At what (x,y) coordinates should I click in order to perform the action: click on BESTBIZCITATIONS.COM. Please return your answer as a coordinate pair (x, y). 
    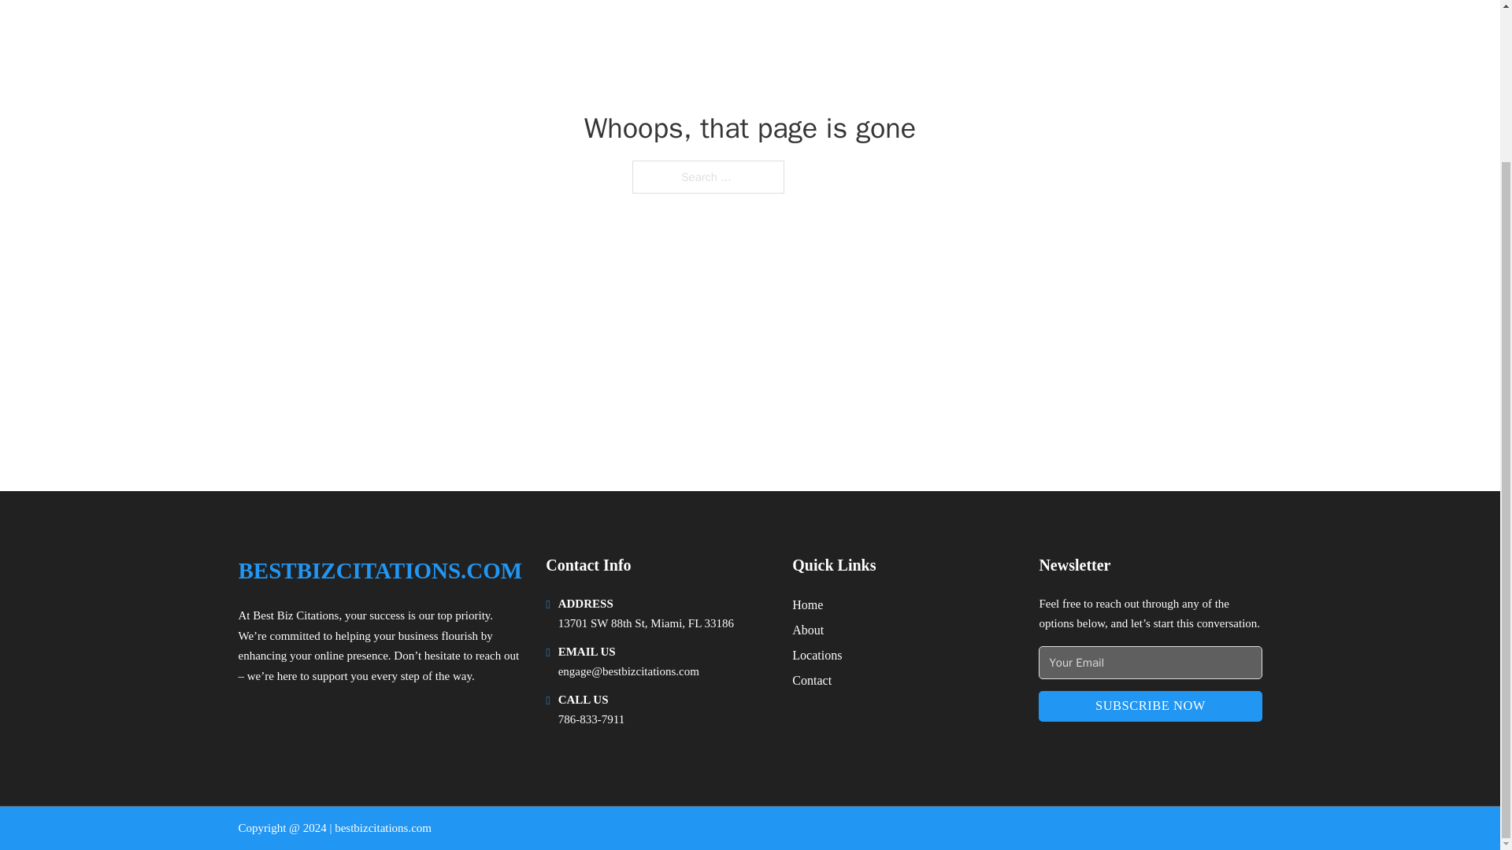
    Looking at the image, I should click on (380, 570).